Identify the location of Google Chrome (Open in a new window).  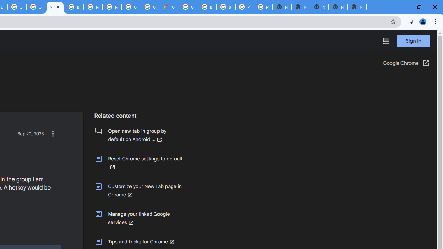
(406, 64).